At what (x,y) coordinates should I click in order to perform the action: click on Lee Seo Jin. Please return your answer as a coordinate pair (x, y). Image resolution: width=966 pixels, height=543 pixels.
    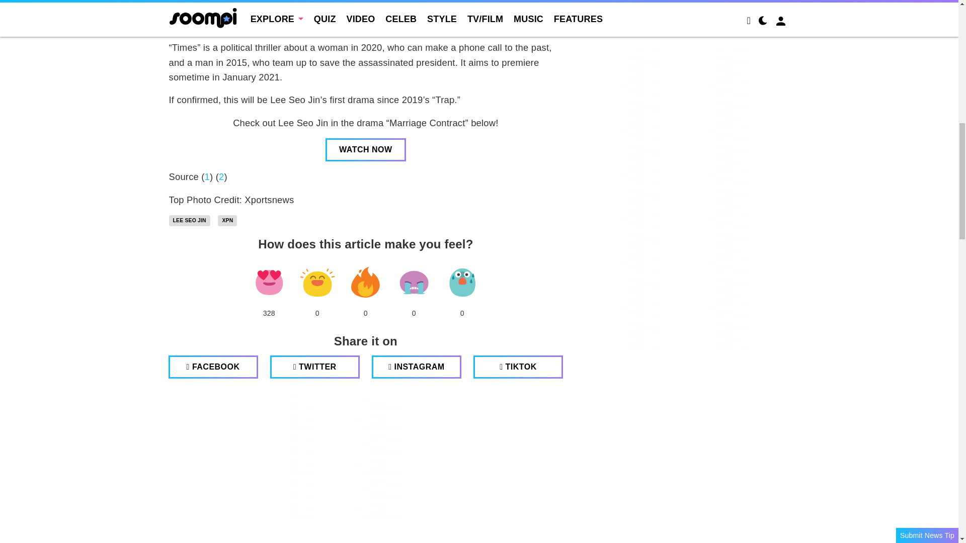
    Looking at the image, I should click on (190, 220).